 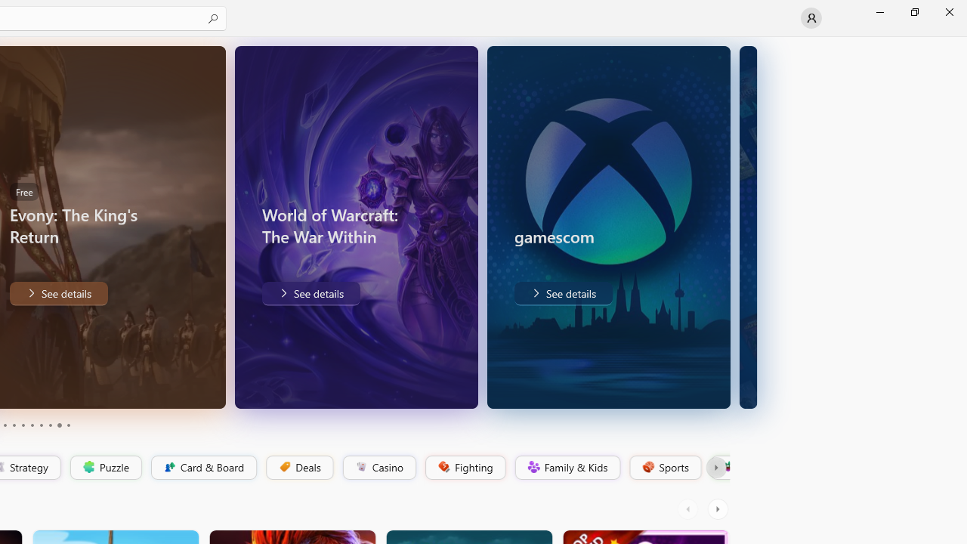 I want to click on Platformer, so click(x=719, y=468).